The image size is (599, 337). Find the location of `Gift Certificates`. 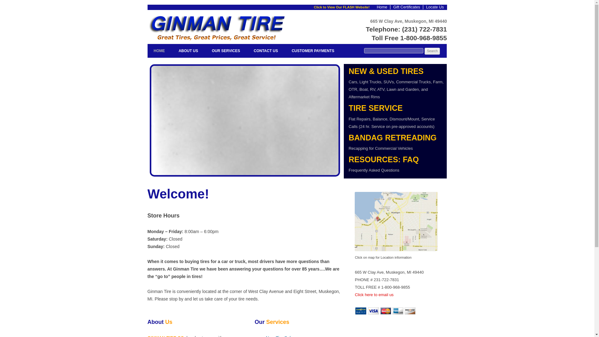

Gift Certificates is located at coordinates (226, 51).